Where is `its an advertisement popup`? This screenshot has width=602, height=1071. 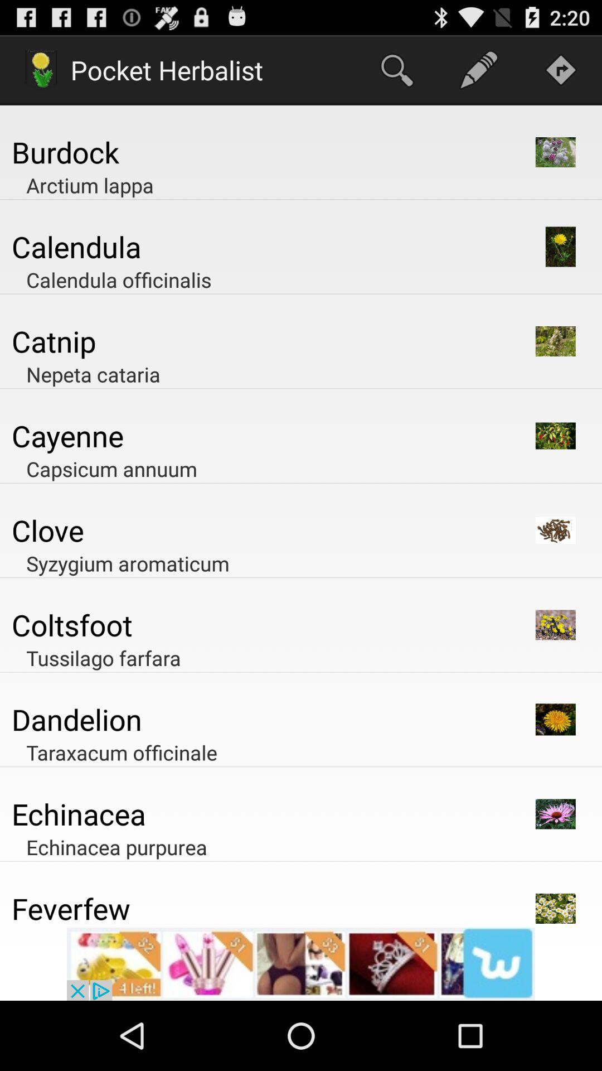 its an advertisement popup is located at coordinates (301, 964).